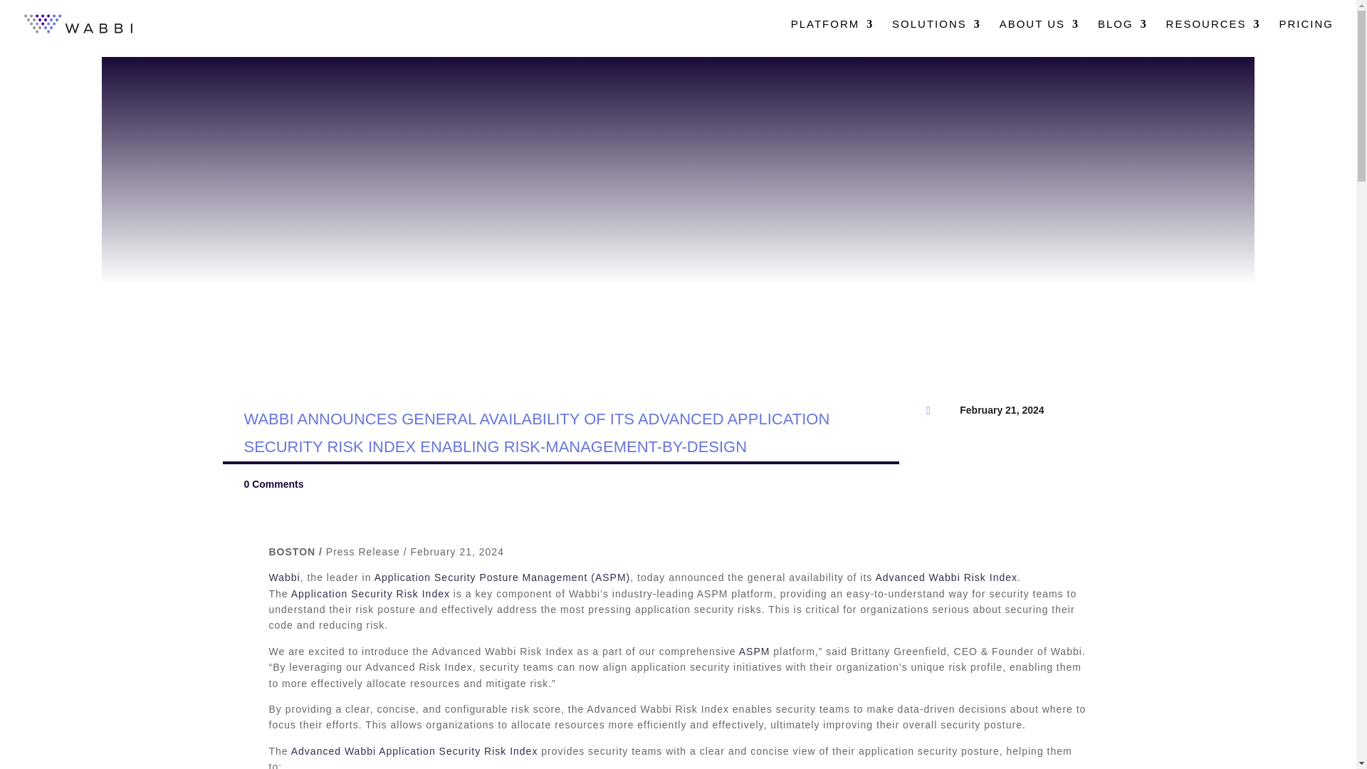  I want to click on RESOURCES, so click(1213, 33).